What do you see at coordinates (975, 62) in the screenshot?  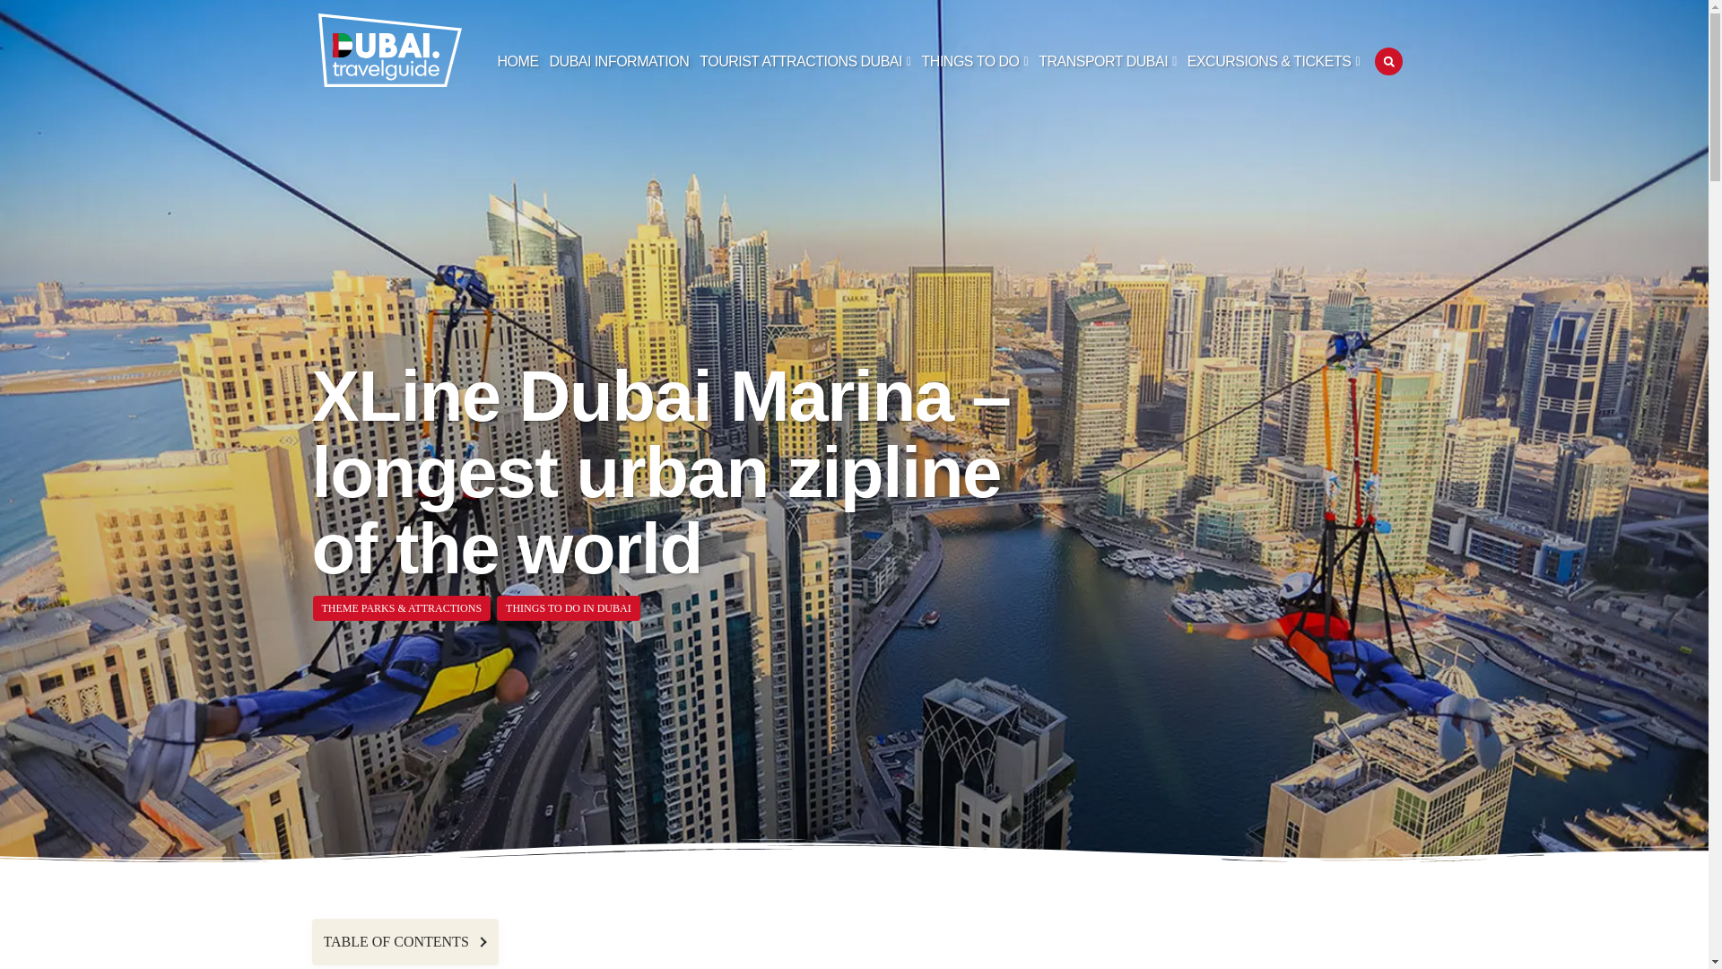 I see `THINGS TO DO` at bounding box center [975, 62].